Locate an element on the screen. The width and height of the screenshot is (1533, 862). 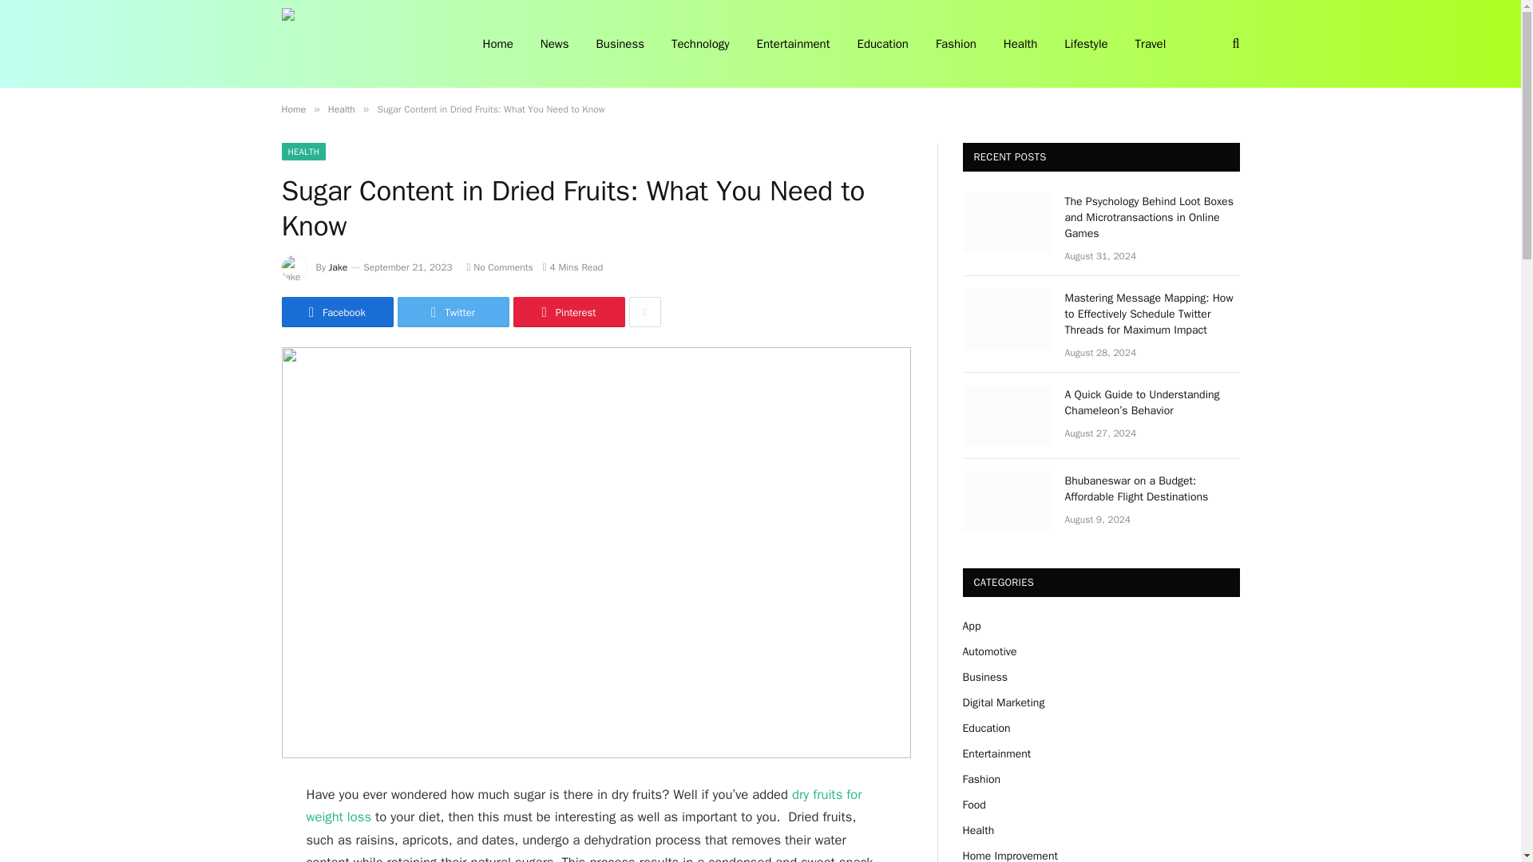
dry fruits for weight loss is located at coordinates (584, 805).